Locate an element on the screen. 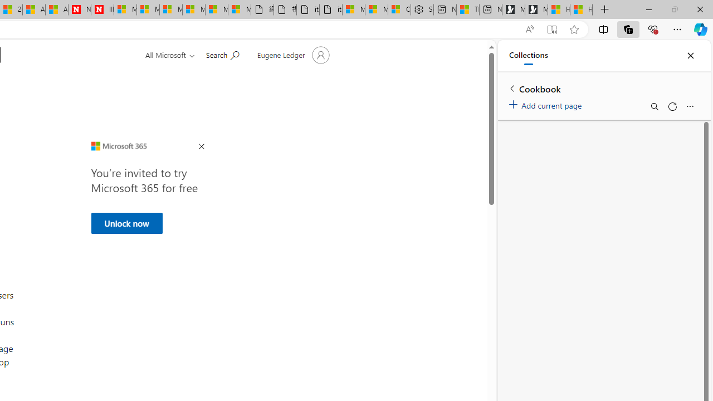  More options menu is located at coordinates (690, 106).